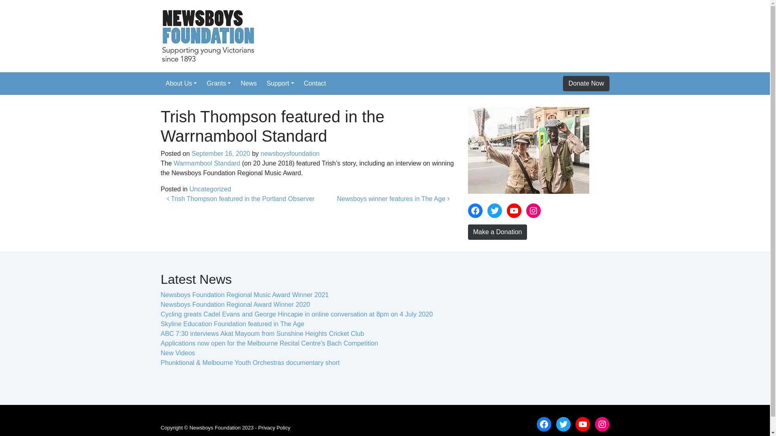 Image resolution: width=776 pixels, height=436 pixels. Describe the element at coordinates (249, 83) in the screenshot. I see `News` at that location.